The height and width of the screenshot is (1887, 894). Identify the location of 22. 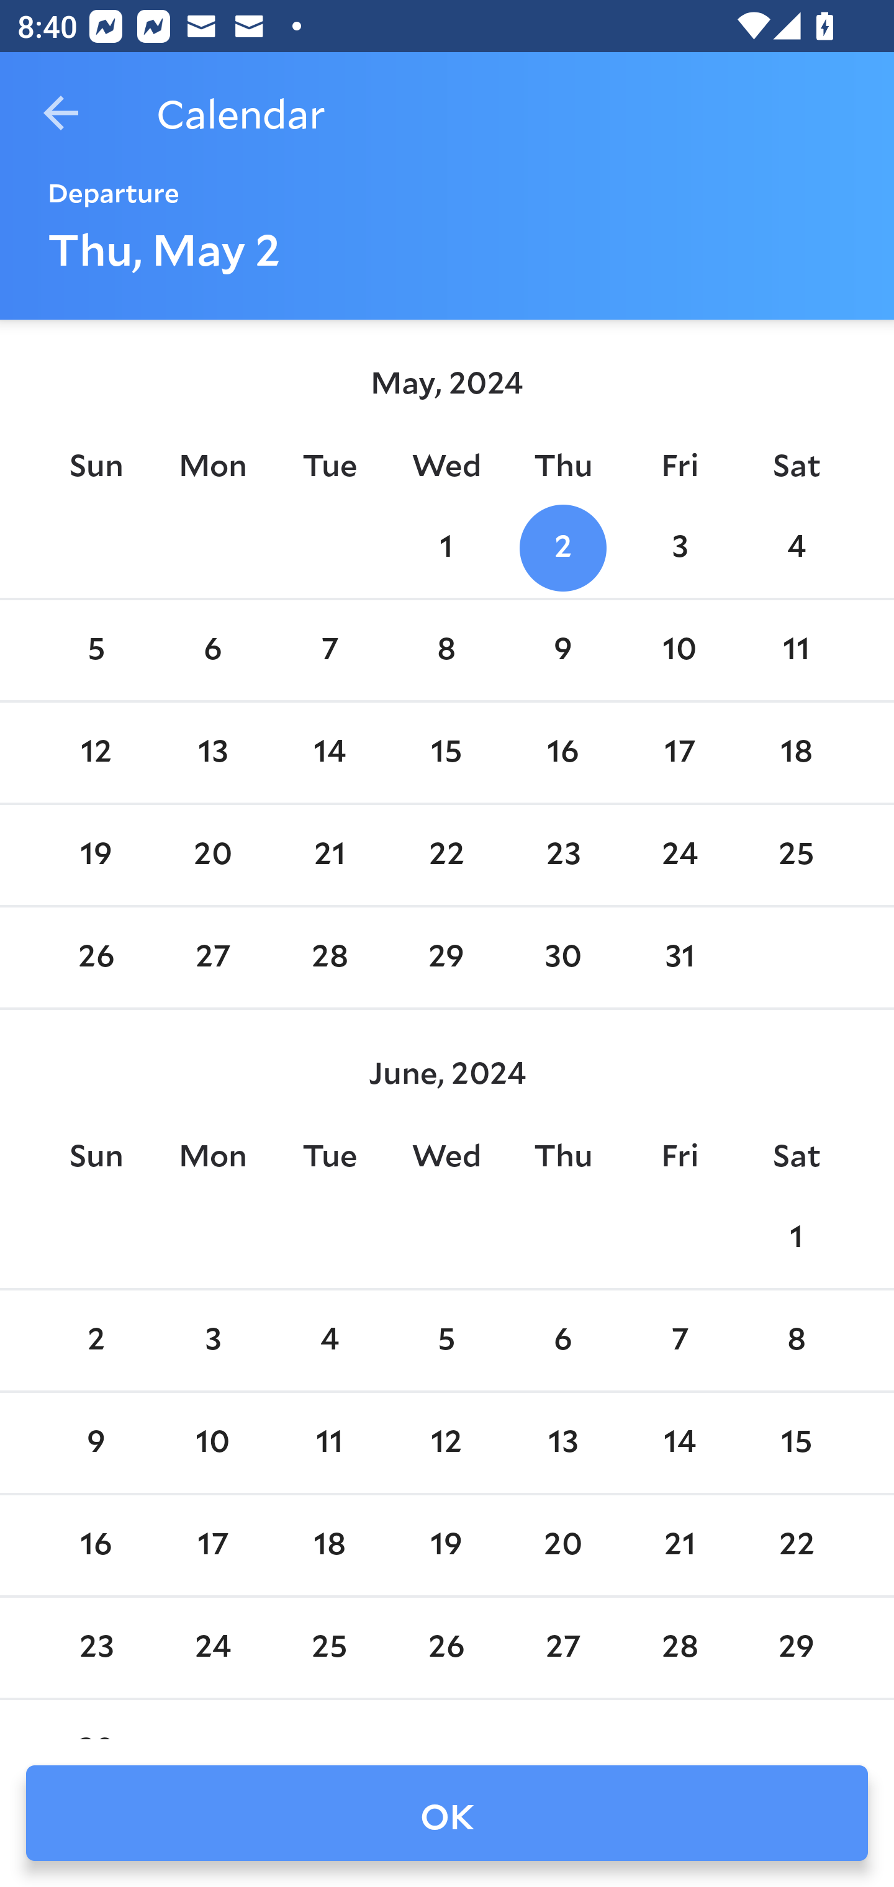
(796, 1545).